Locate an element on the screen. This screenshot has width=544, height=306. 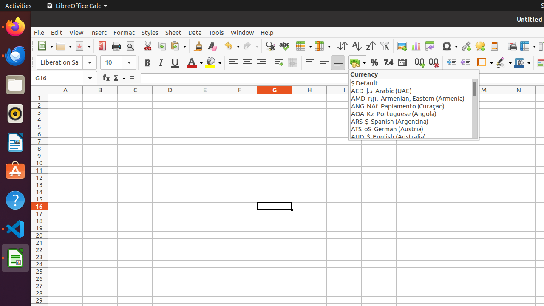
New is located at coordinates (45, 46).